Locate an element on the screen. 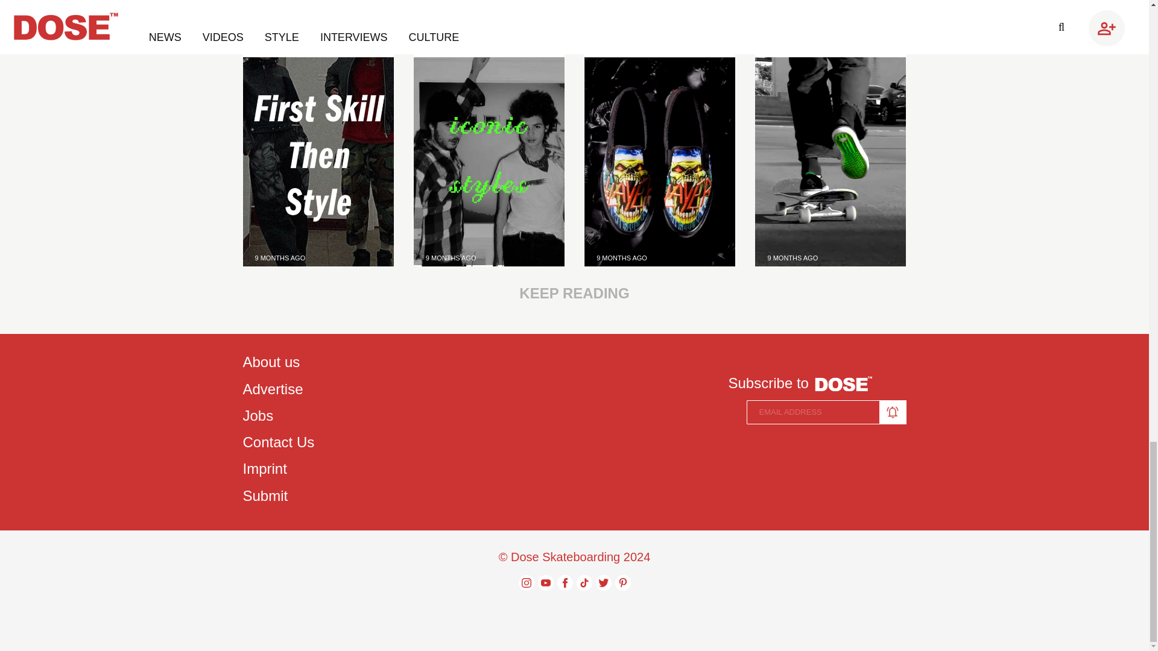 This screenshot has width=1158, height=651. 31.10.23 07:08 is located at coordinates (621, 258).